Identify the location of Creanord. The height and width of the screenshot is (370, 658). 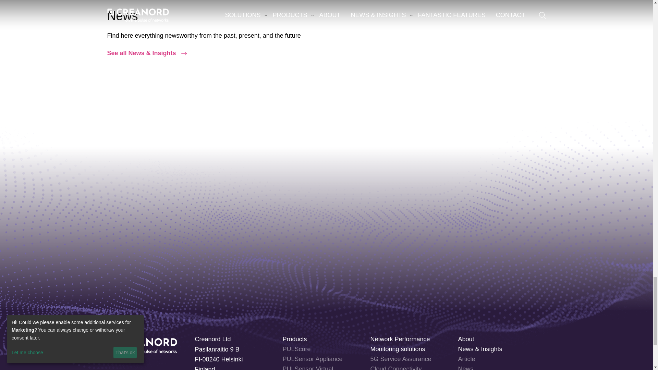
(142, 344).